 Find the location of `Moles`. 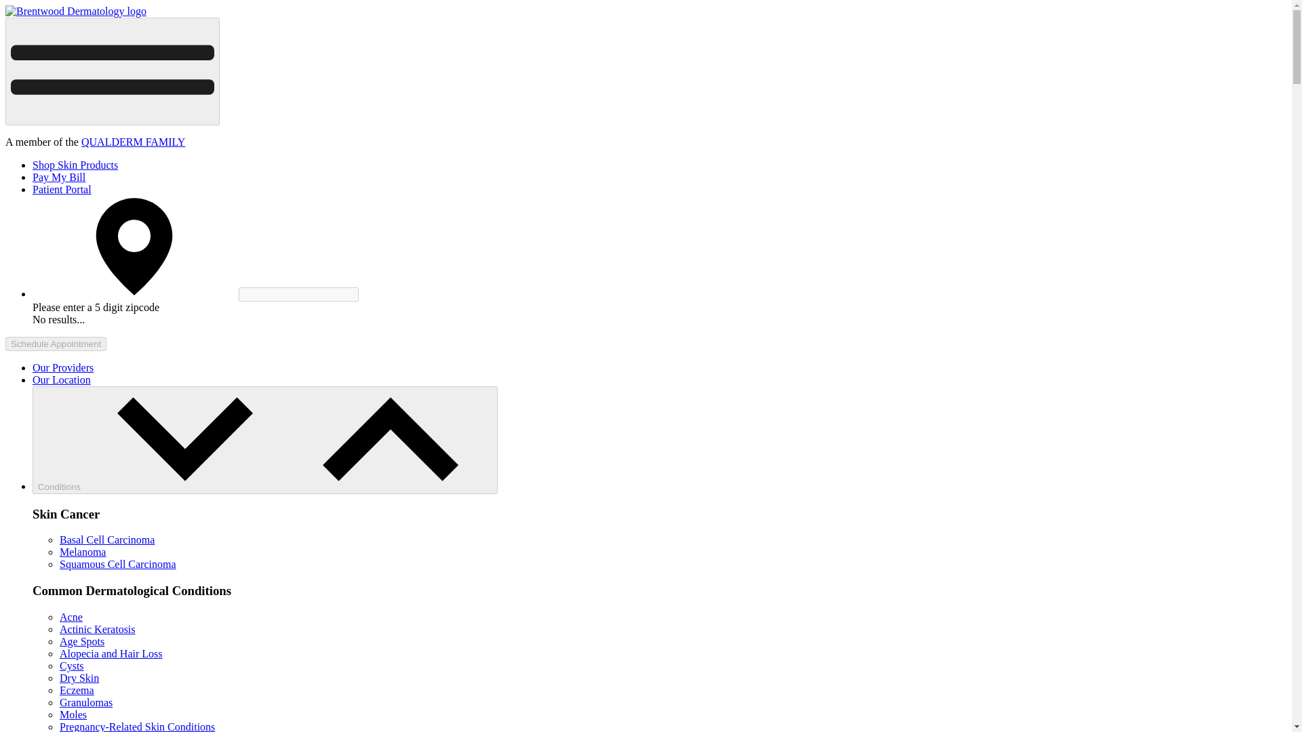

Moles is located at coordinates (73, 714).